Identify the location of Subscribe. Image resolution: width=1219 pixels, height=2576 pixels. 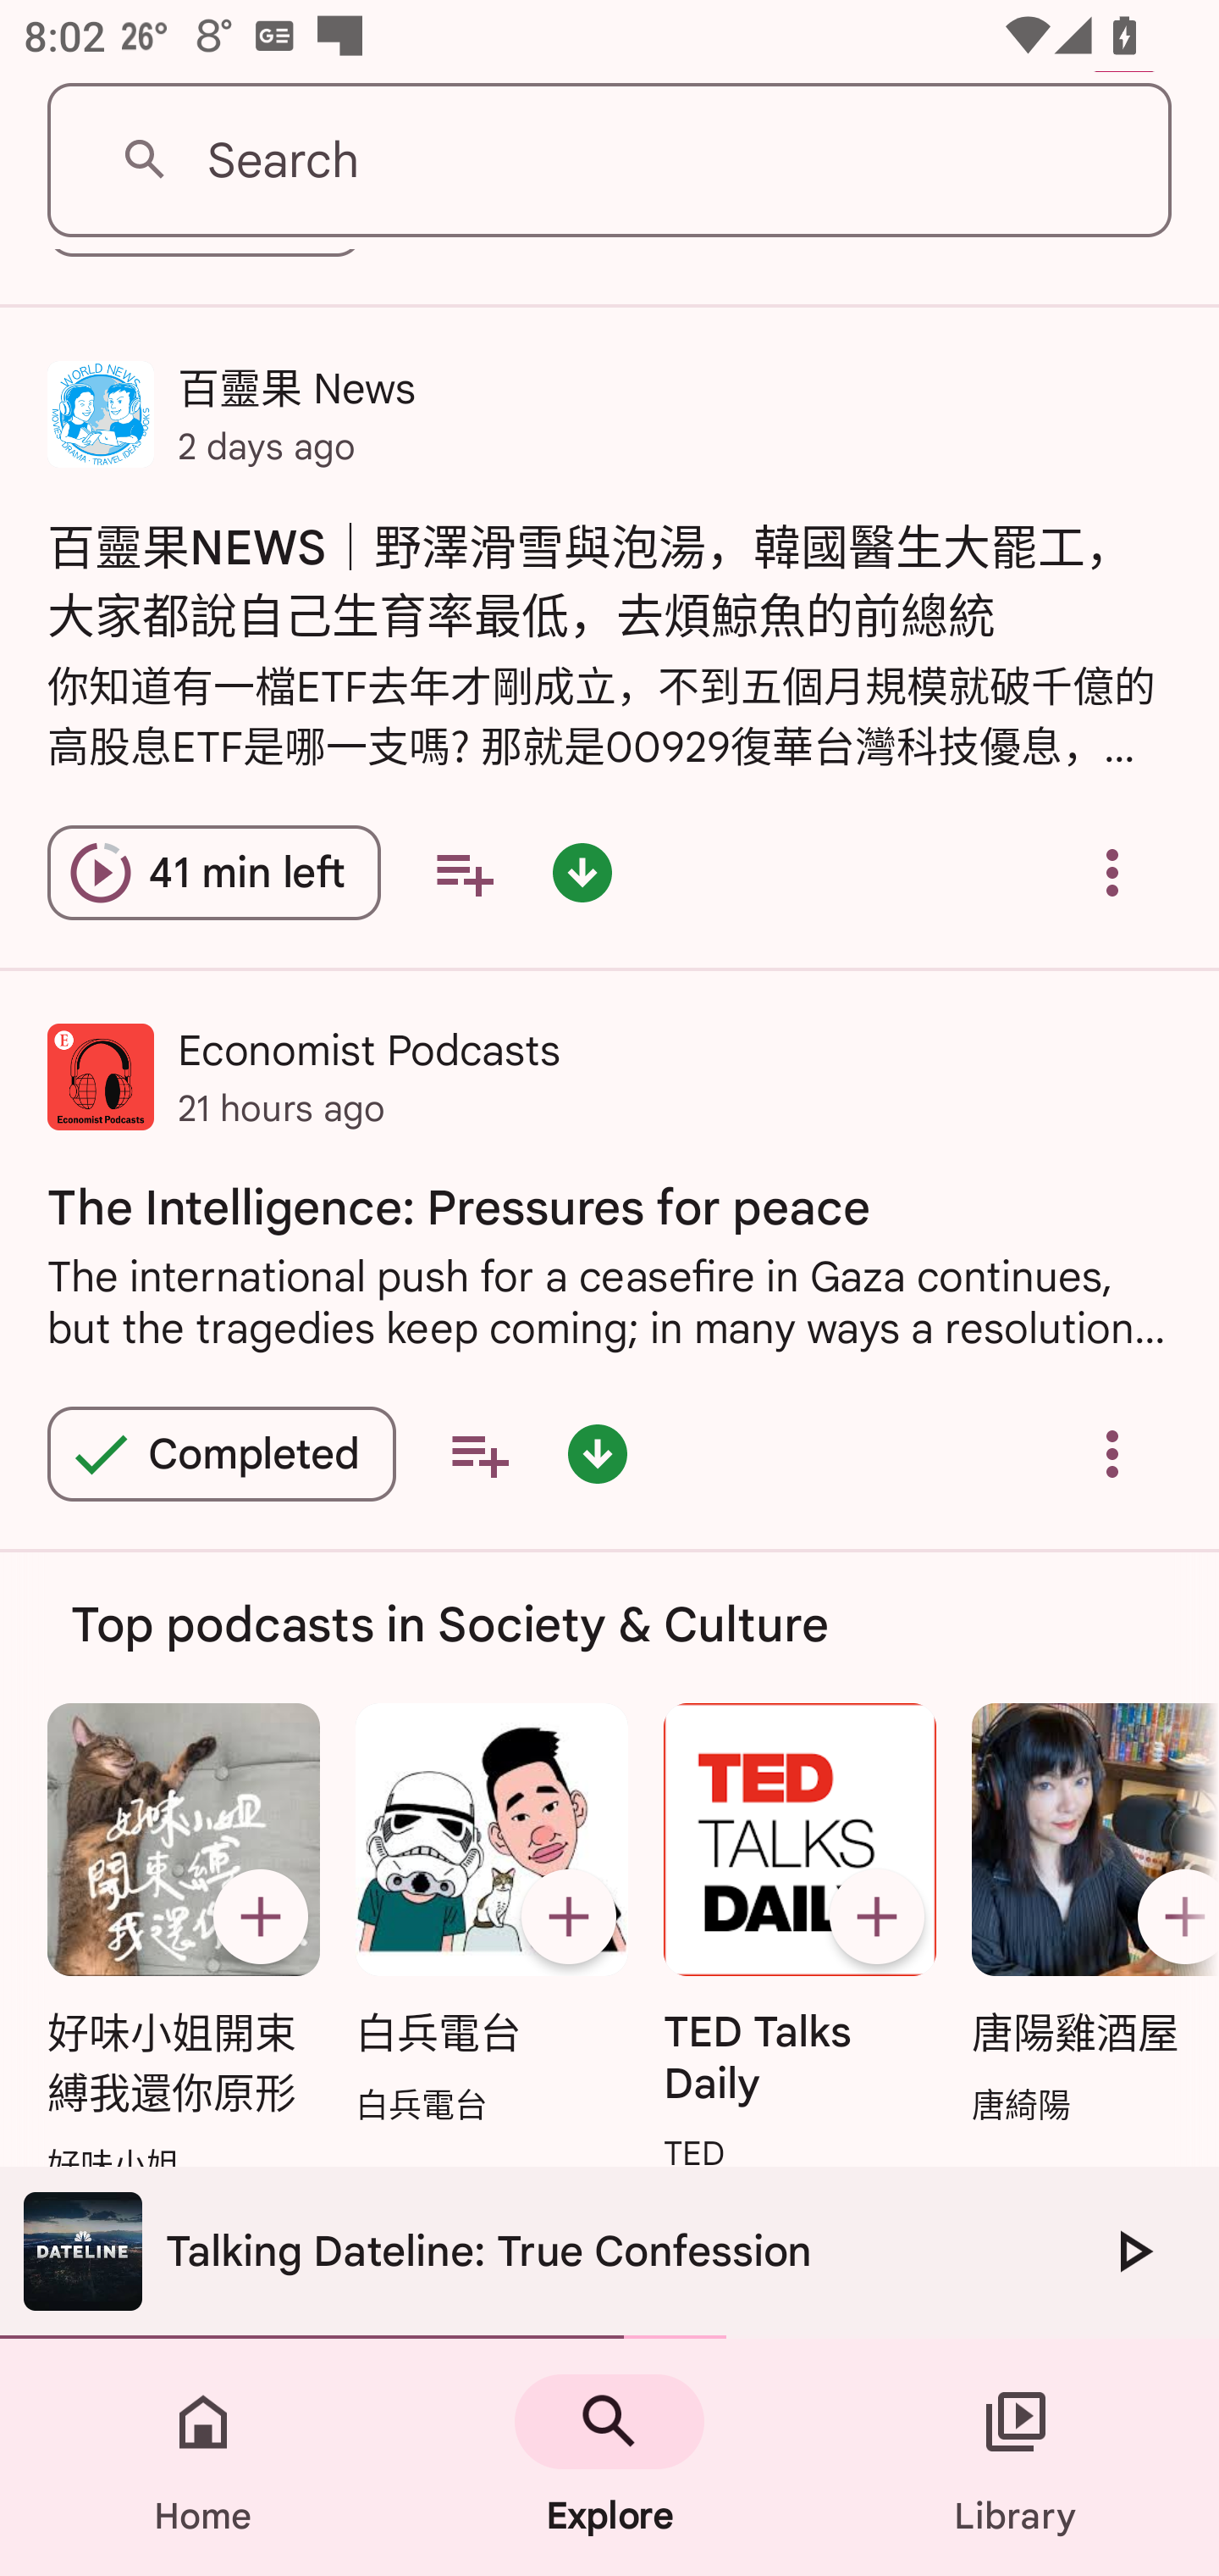
(260, 1916).